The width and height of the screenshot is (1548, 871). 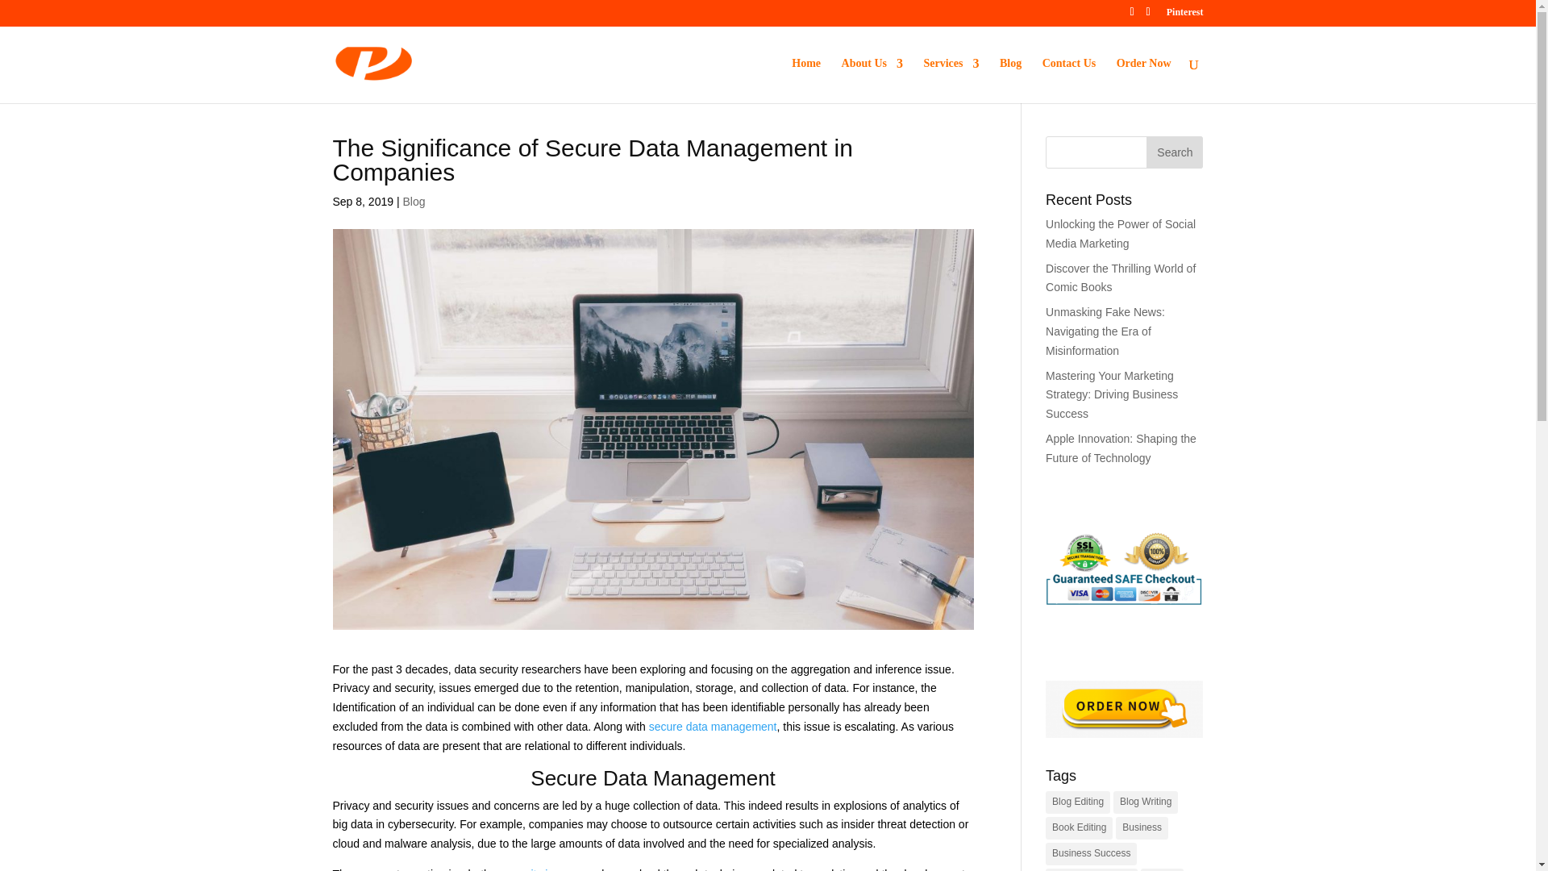 What do you see at coordinates (1121, 448) in the screenshot?
I see `Apple Innovation: Shaping the Future of Technology` at bounding box center [1121, 448].